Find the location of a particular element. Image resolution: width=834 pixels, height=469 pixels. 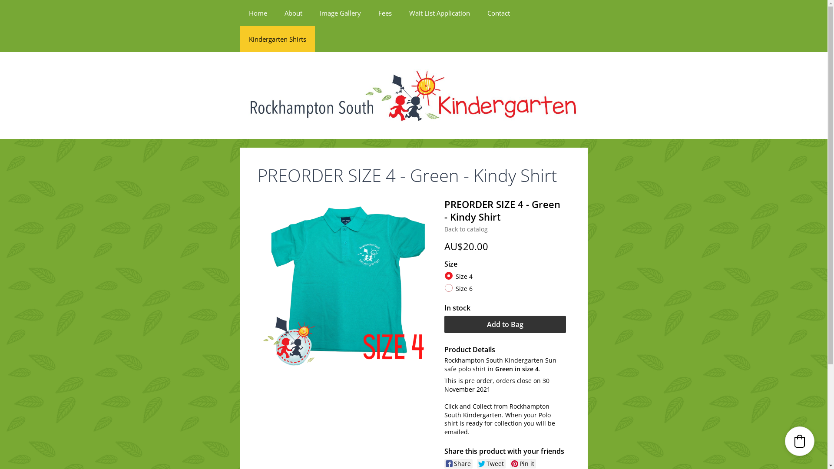

Tweet is located at coordinates (491, 464).